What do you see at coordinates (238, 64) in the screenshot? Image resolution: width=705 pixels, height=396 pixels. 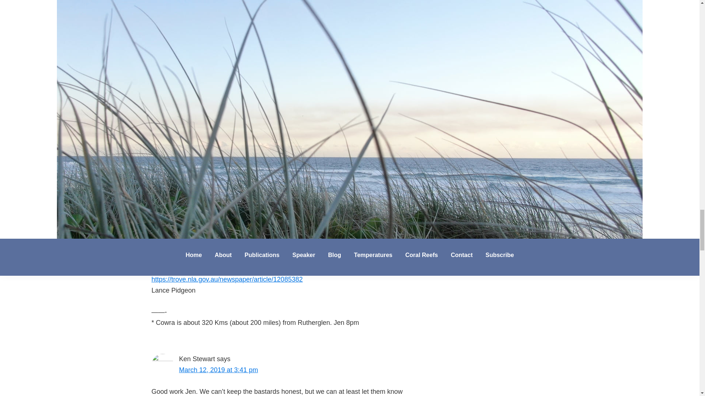 I see `Temperatures` at bounding box center [238, 64].